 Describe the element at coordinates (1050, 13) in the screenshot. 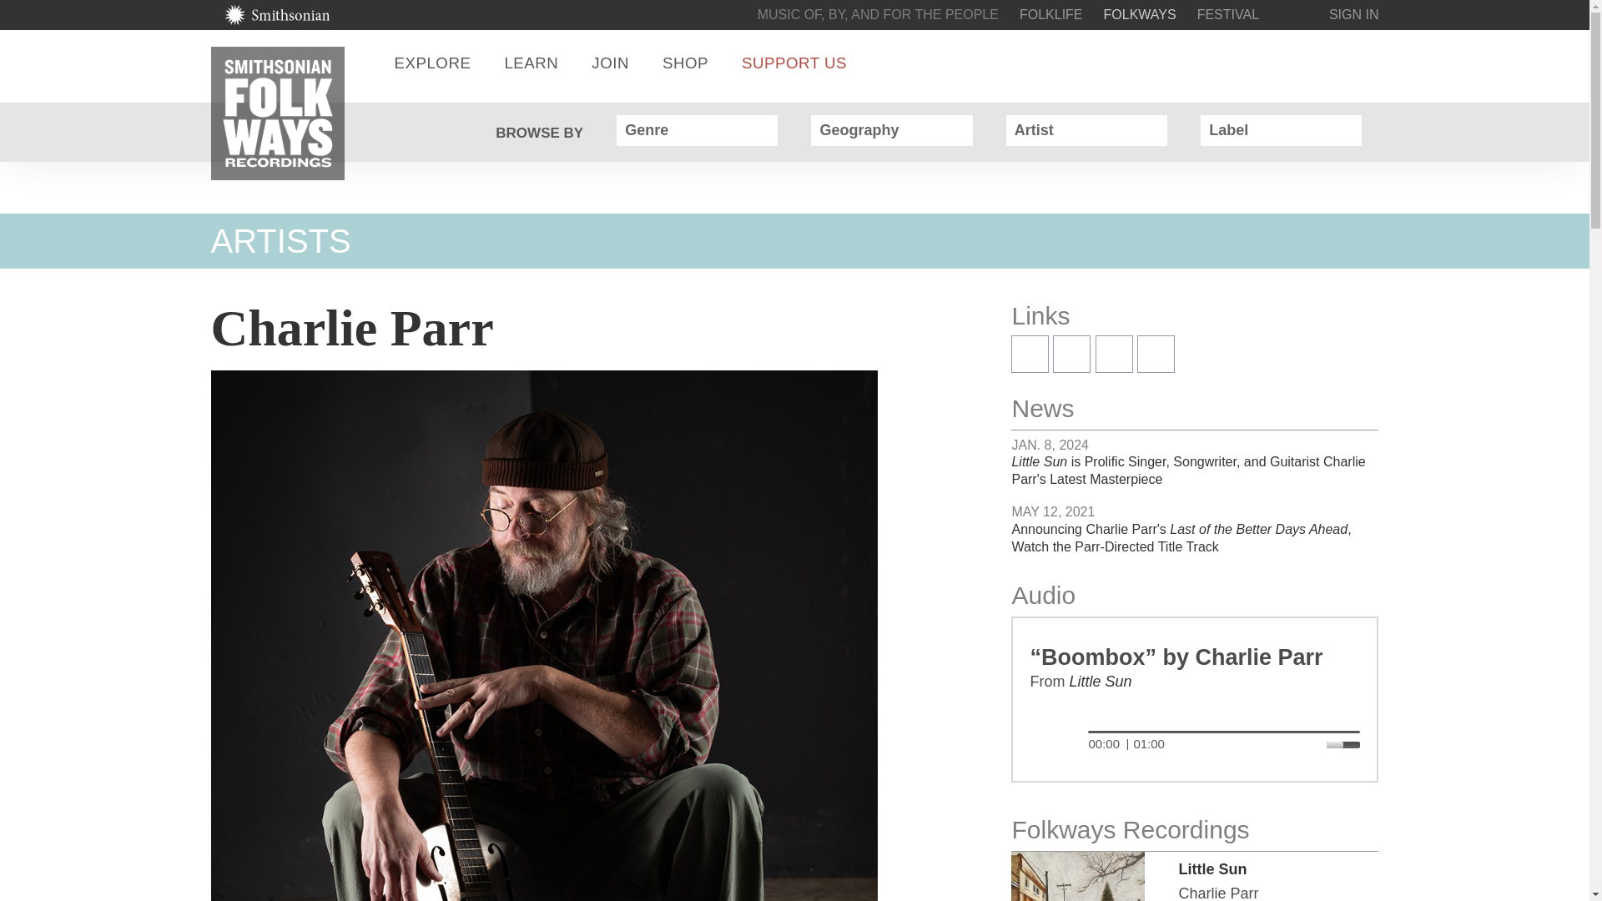

I see `FOLKLIFE` at that location.